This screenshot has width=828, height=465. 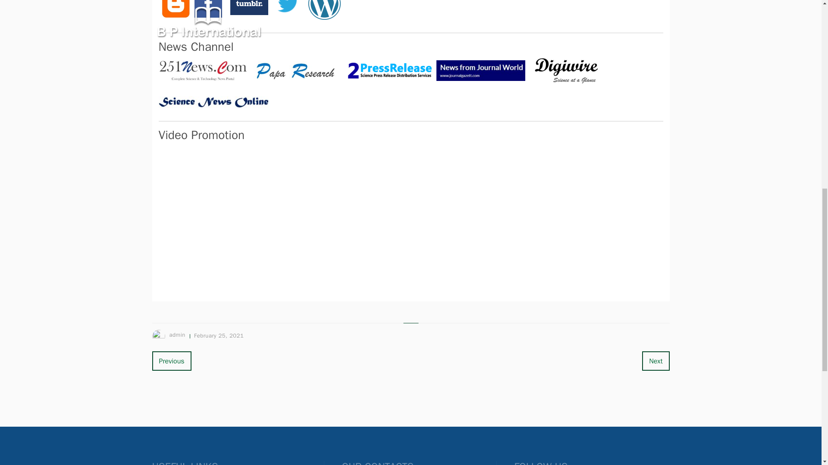 I want to click on Next, so click(x=655, y=361).